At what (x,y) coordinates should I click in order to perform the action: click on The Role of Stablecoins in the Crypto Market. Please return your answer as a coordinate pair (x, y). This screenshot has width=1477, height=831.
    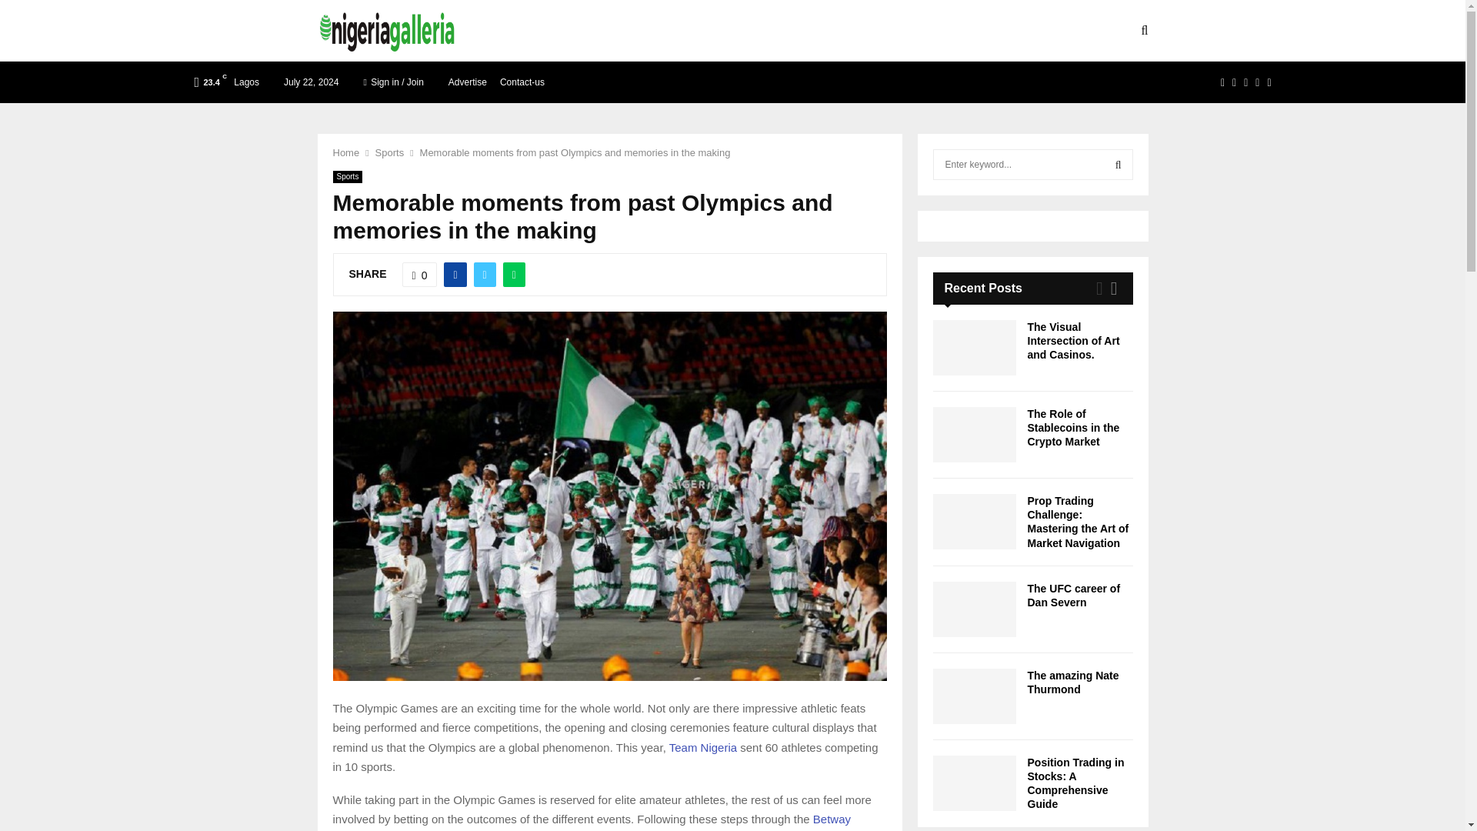
    Looking at the image, I should click on (974, 434).